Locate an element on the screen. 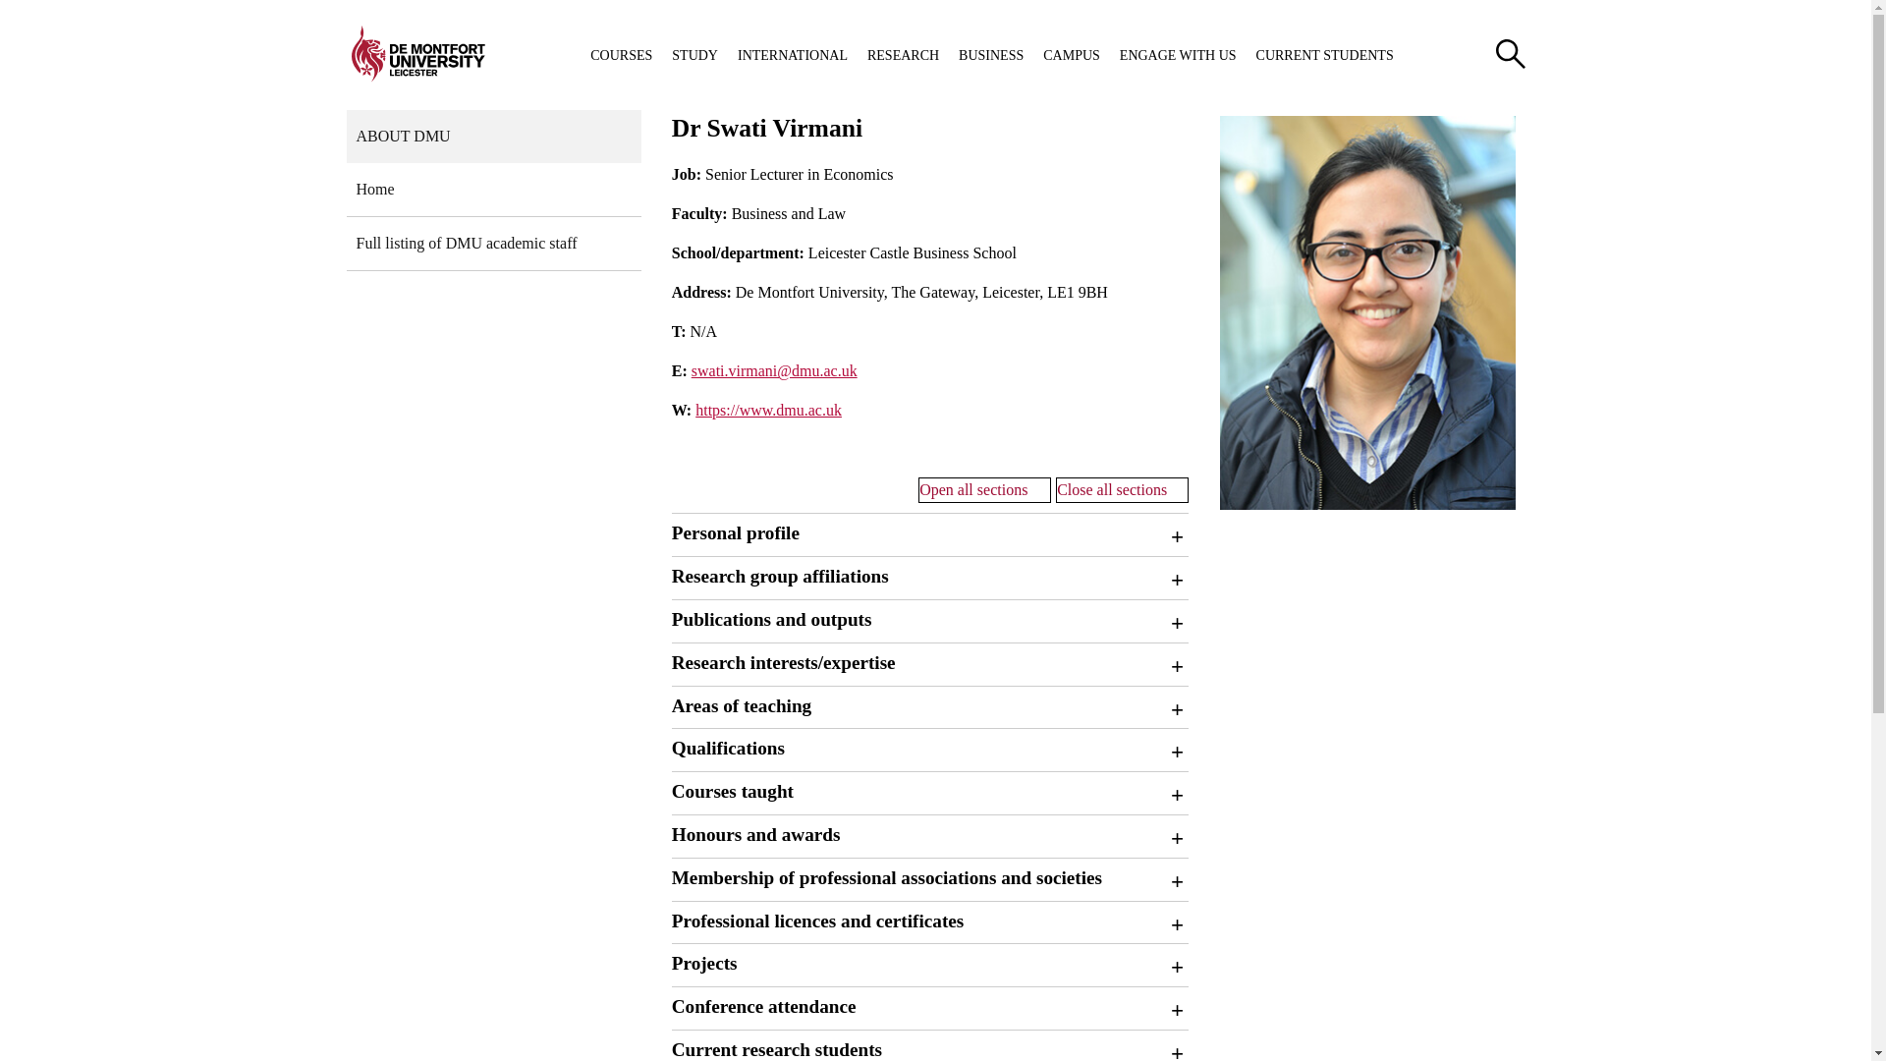 The height and width of the screenshot is (1061, 1886). DMU Logo is located at coordinates (417, 53).